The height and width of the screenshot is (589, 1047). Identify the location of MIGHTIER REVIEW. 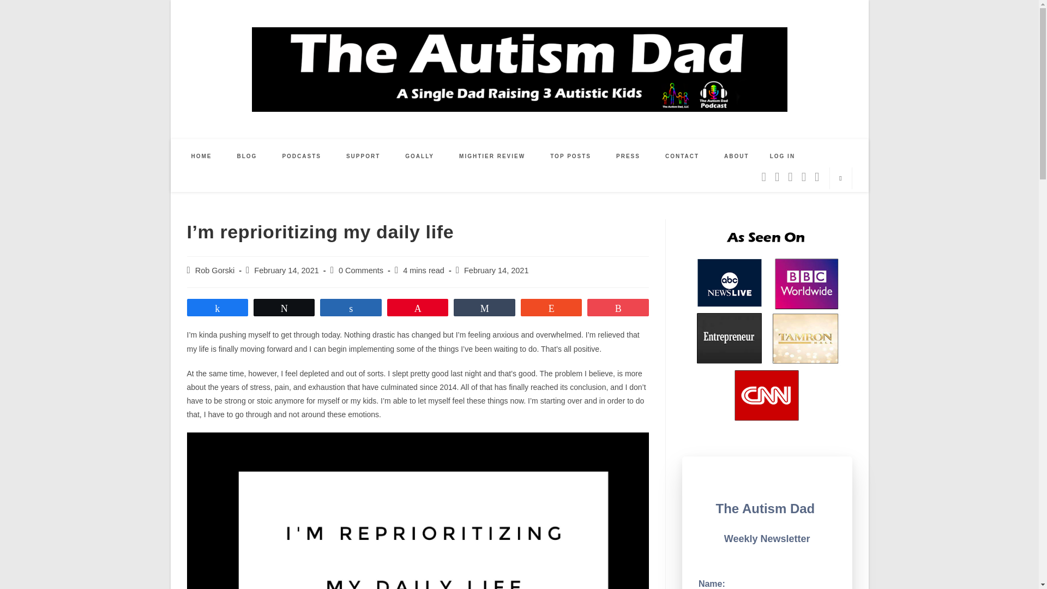
(492, 156).